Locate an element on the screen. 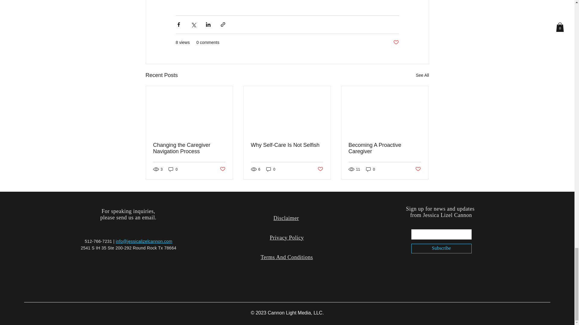  See All is located at coordinates (422, 75).